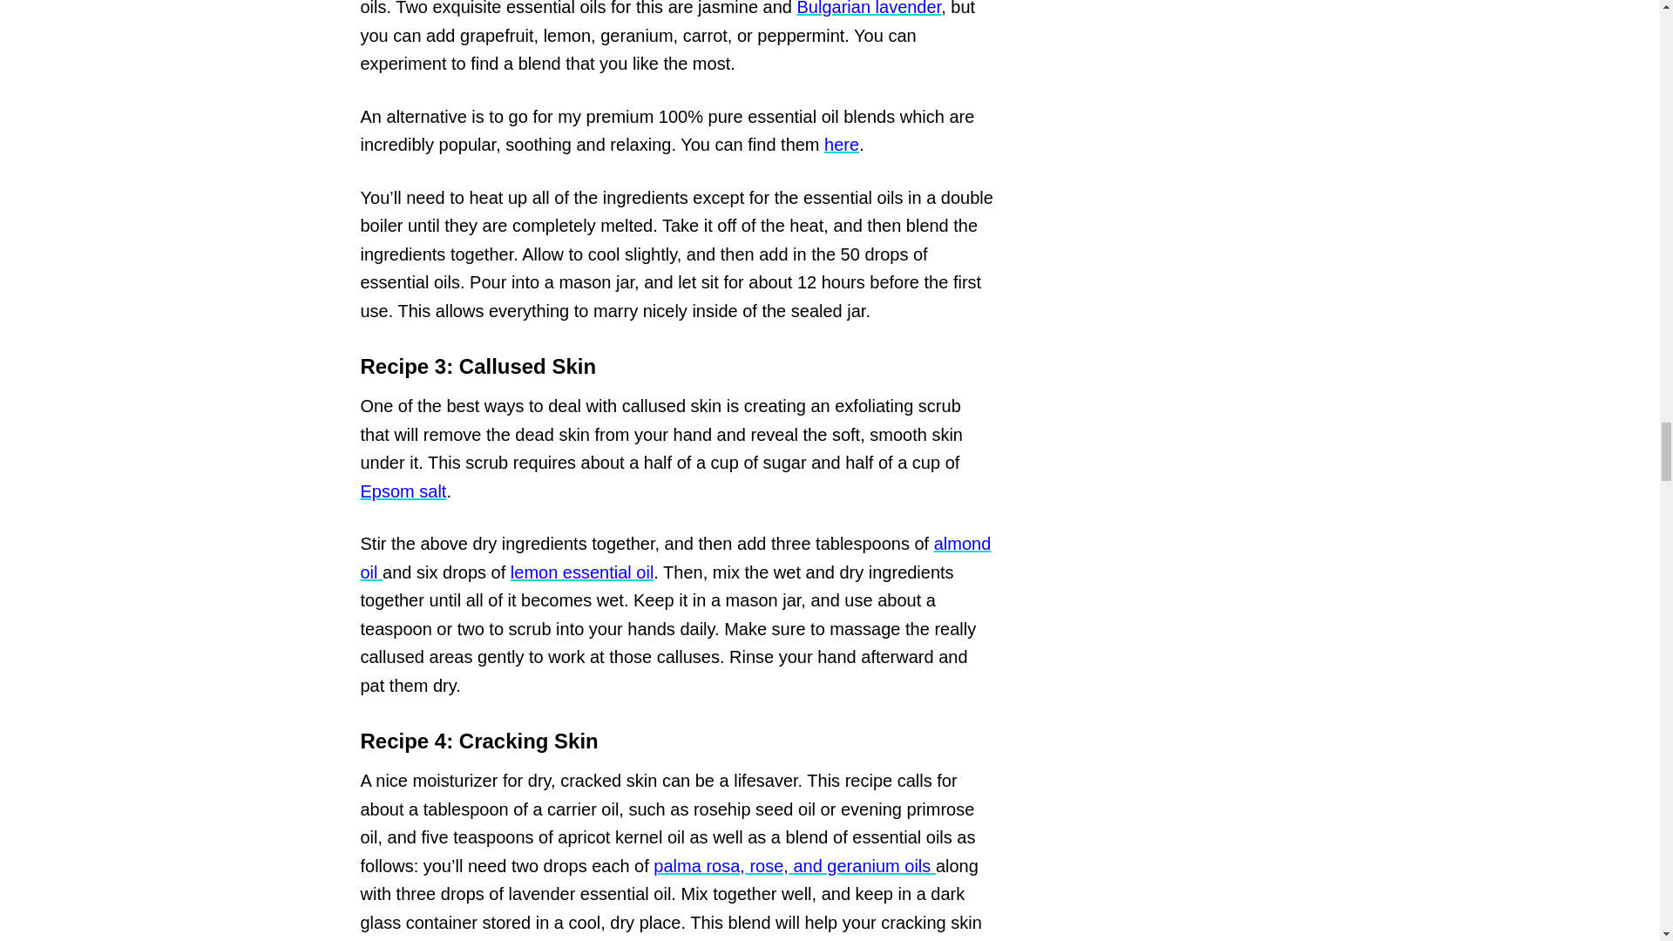 The height and width of the screenshot is (941, 1673). Describe the element at coordinates (795, 866) in the screenshot. I see `palma rosa, rose, and geranium oils` at that location.